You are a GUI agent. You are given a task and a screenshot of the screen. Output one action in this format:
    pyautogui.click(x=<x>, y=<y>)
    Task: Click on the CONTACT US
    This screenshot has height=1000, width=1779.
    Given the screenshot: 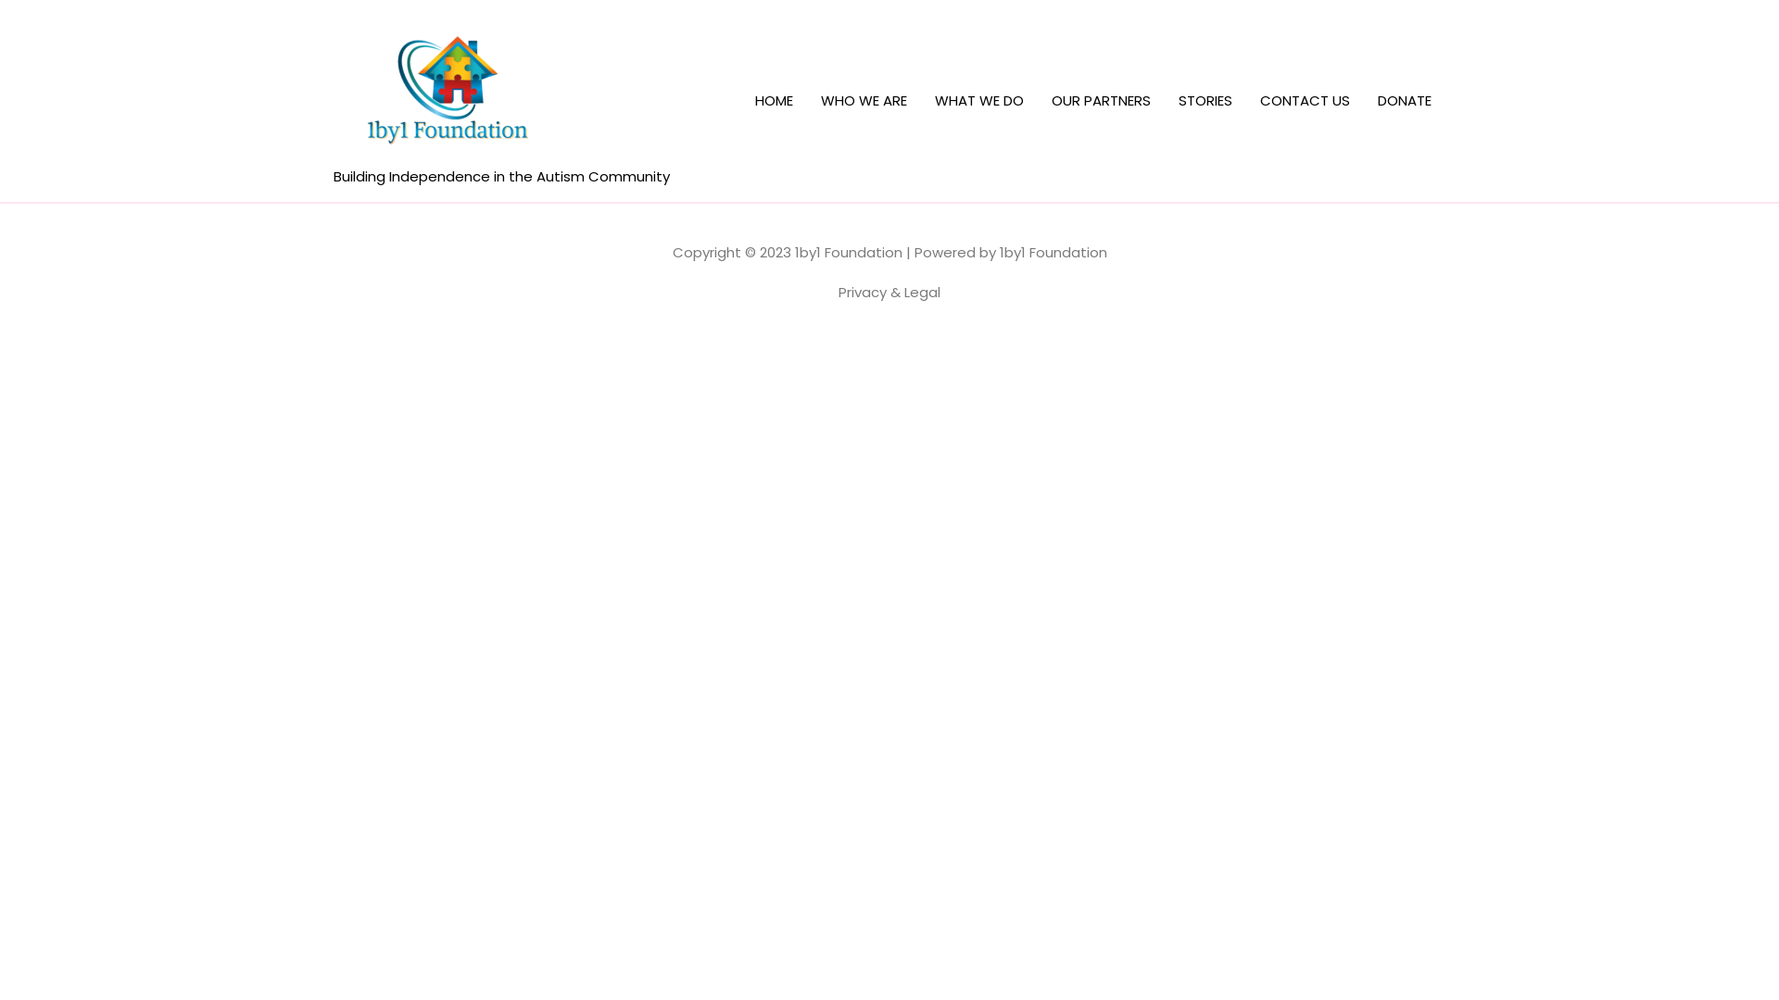 What is the action you would take?
    pyautogui.click(x=1305, y=101)
    